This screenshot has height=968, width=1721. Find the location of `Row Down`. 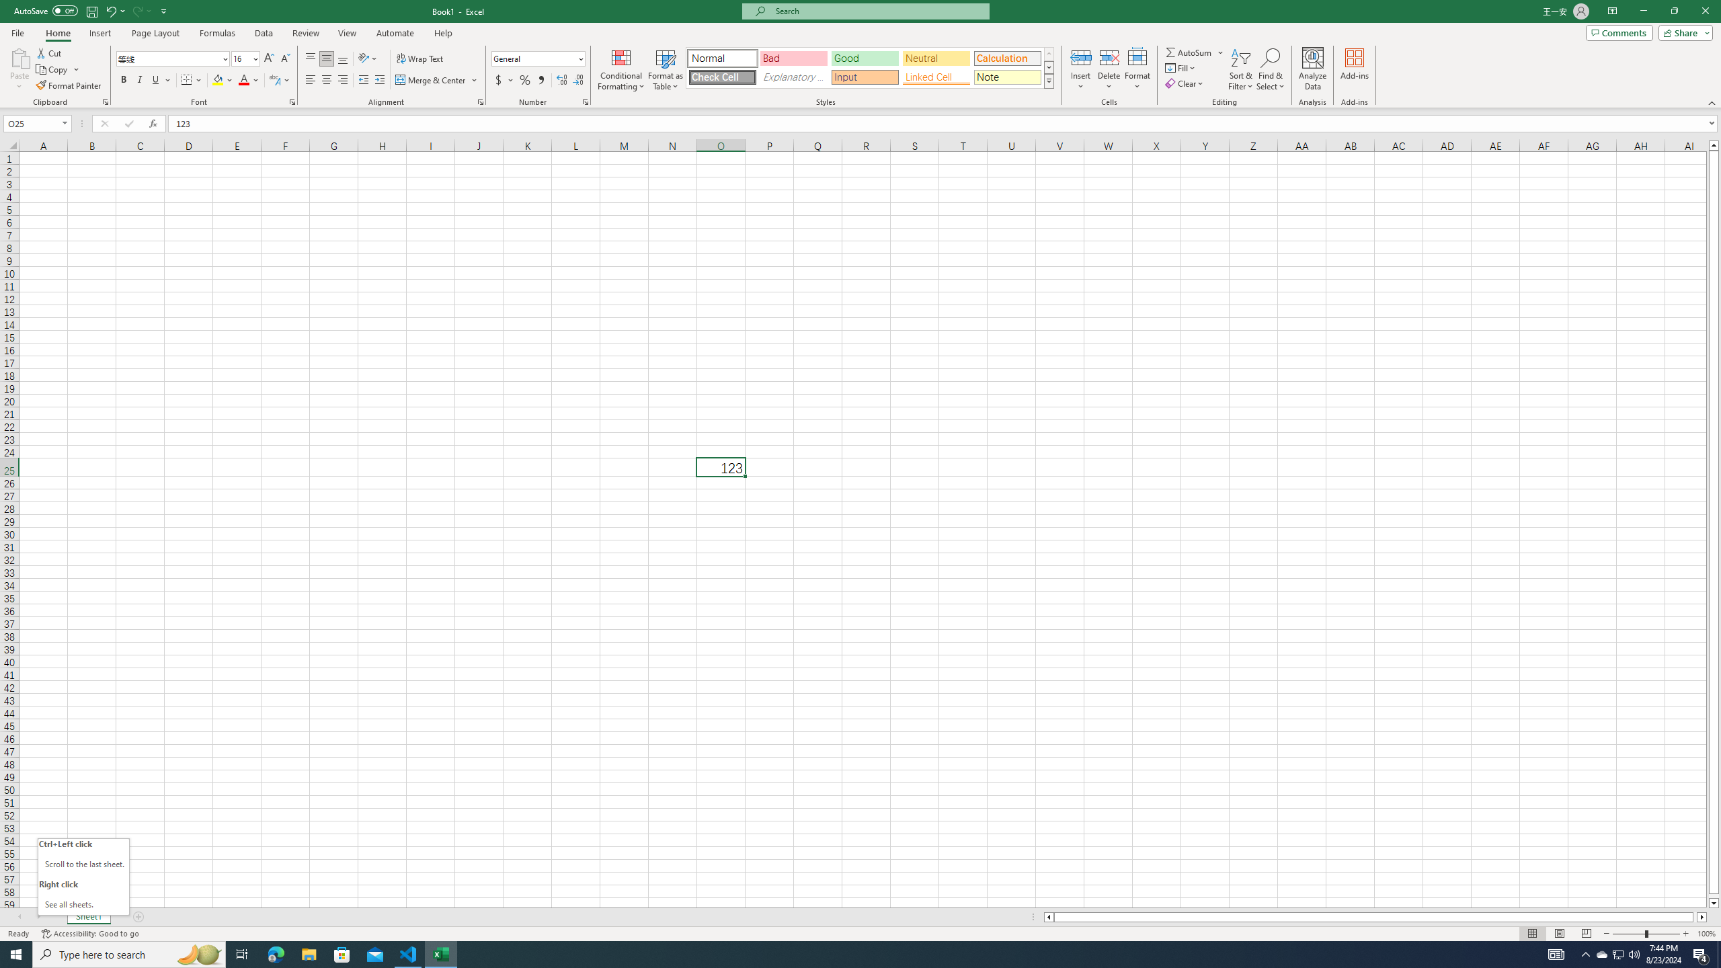

Row Down is located at coordinates (1049, 67).